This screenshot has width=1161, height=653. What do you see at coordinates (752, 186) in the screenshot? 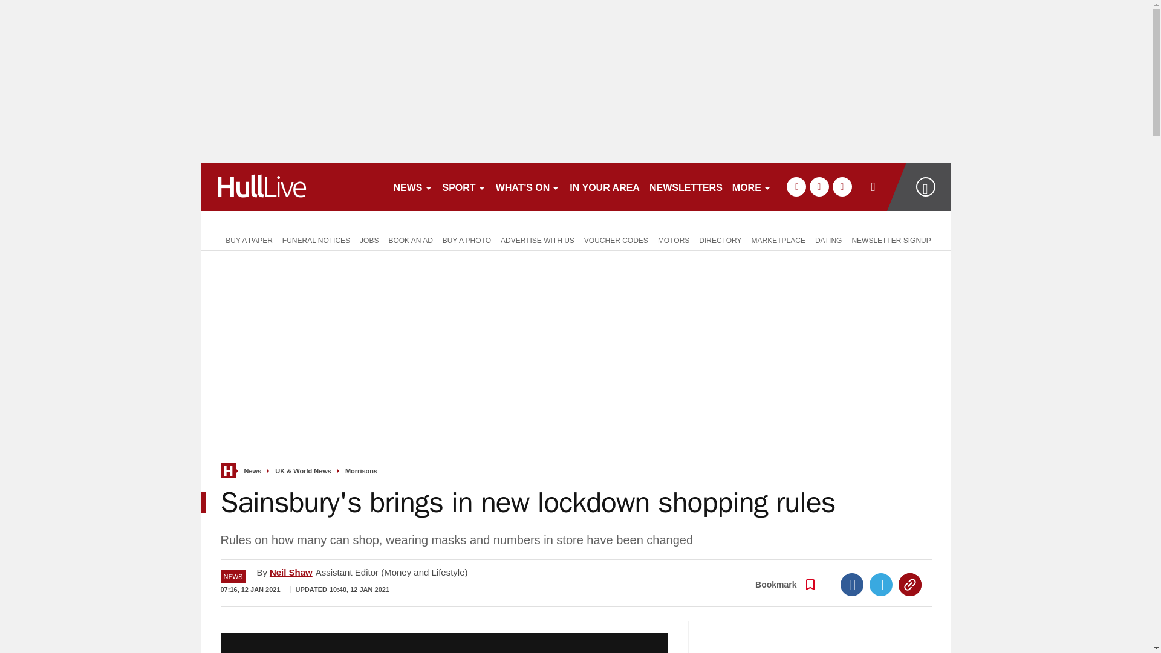
I see `MORE` at bounding box center [752, 186].